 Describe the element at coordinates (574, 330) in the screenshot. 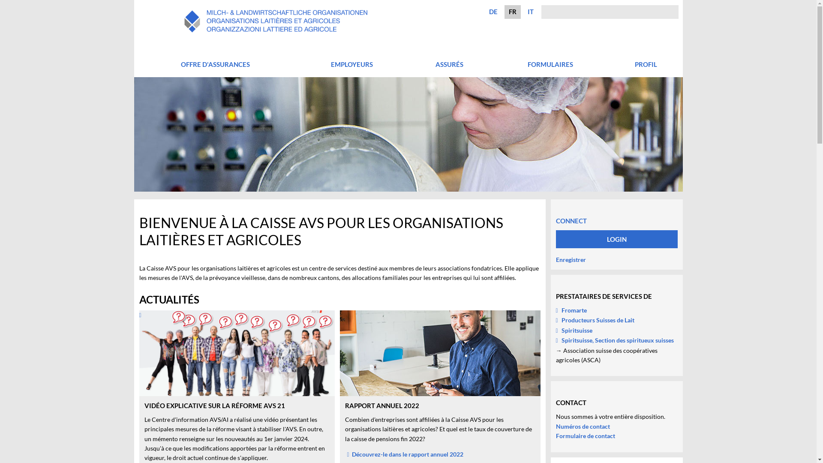

I see `Spiritsuisse` at that location.